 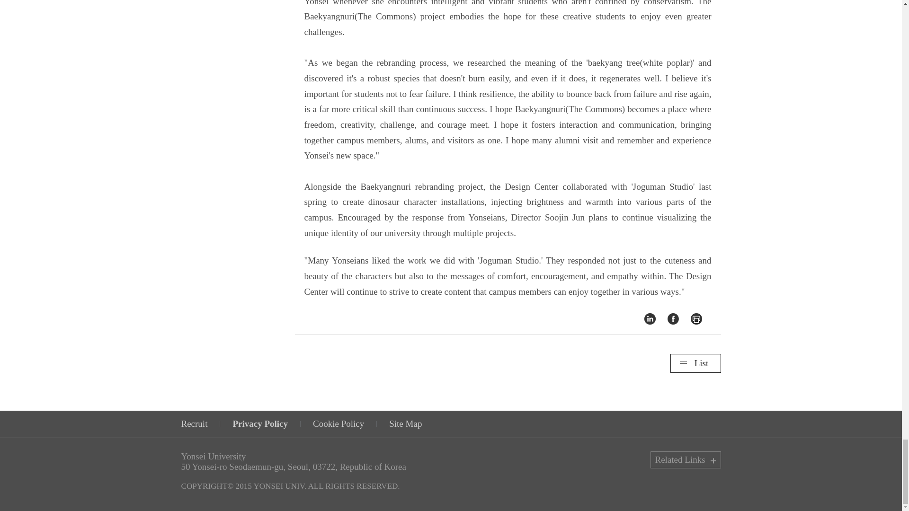 What do you see at coordinates (696, 318) in the screenshot?
I see `go to print` at bounding box center [696, 318].